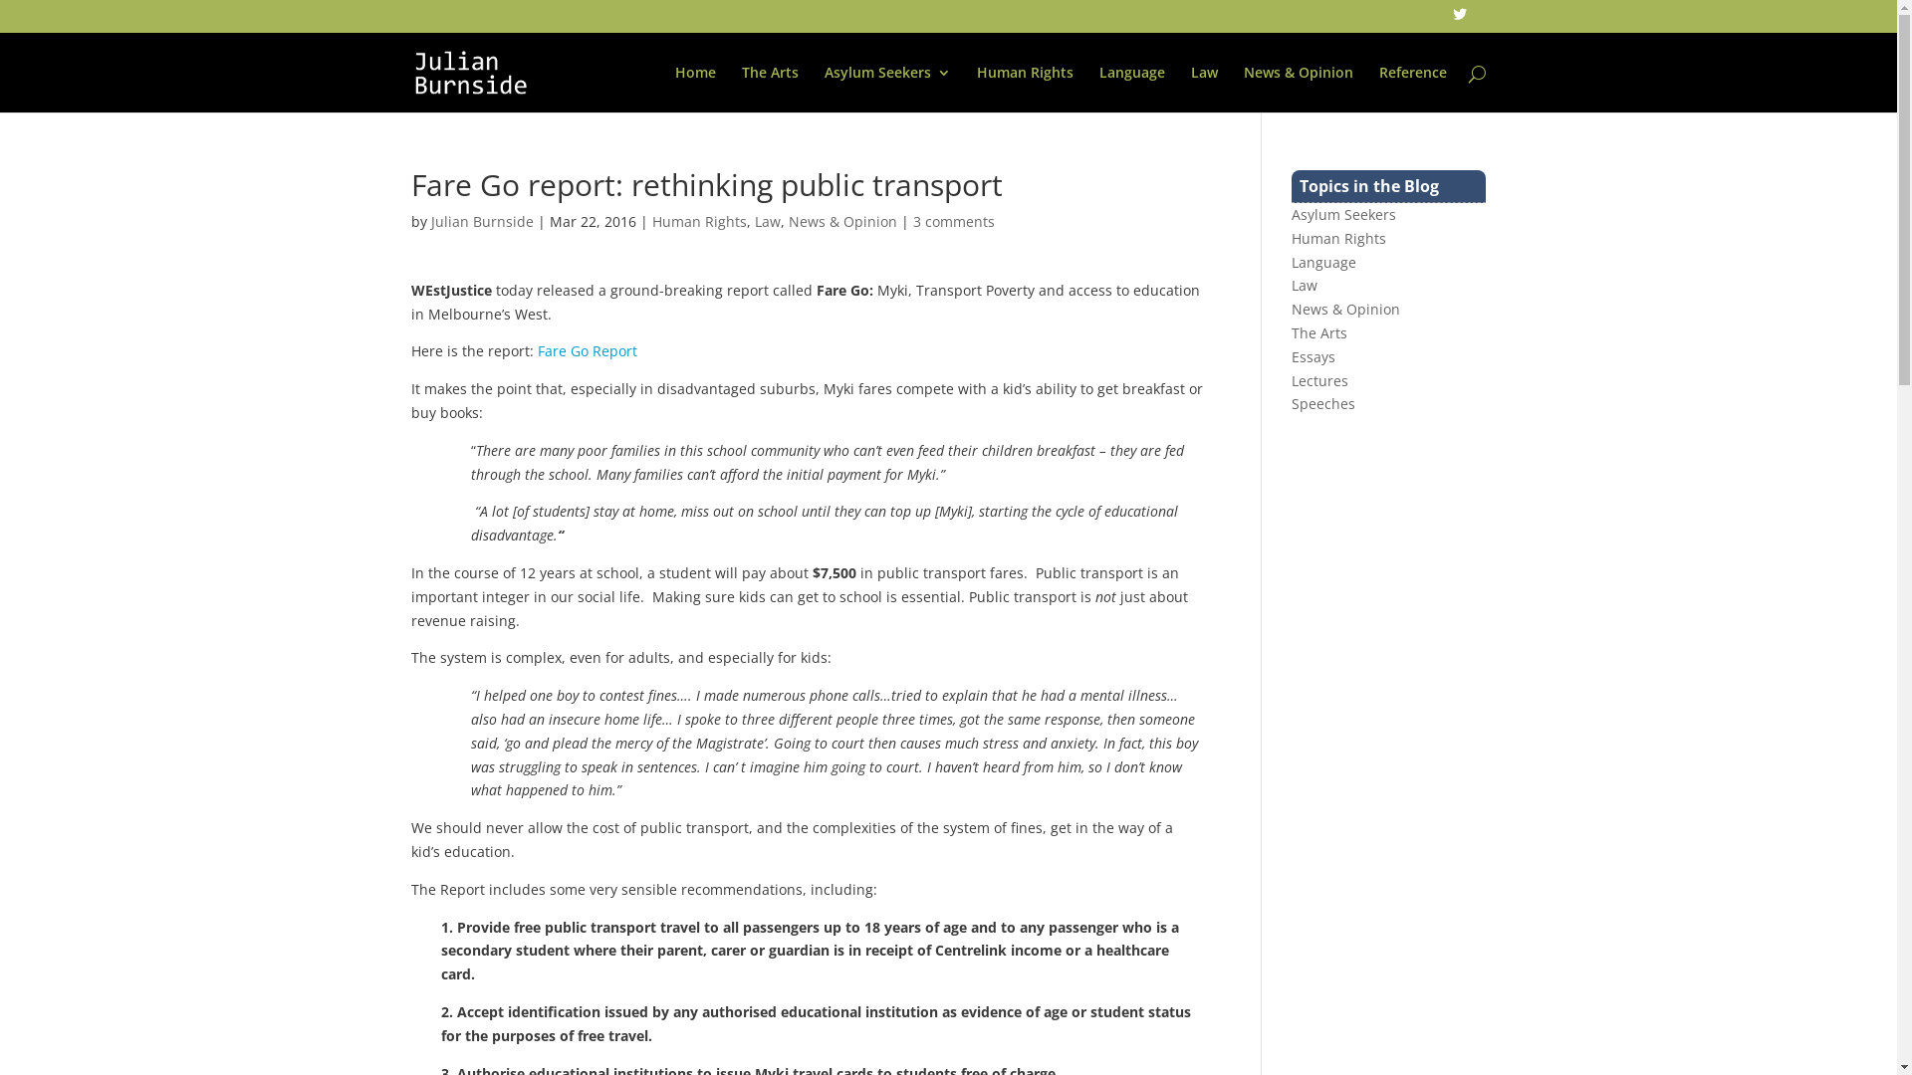 The height and width of the screenshot is (1075, 1912). Describe the element at coordinates (1344, 215) in the screenshot. I see `Asylum Seekers` at that location.